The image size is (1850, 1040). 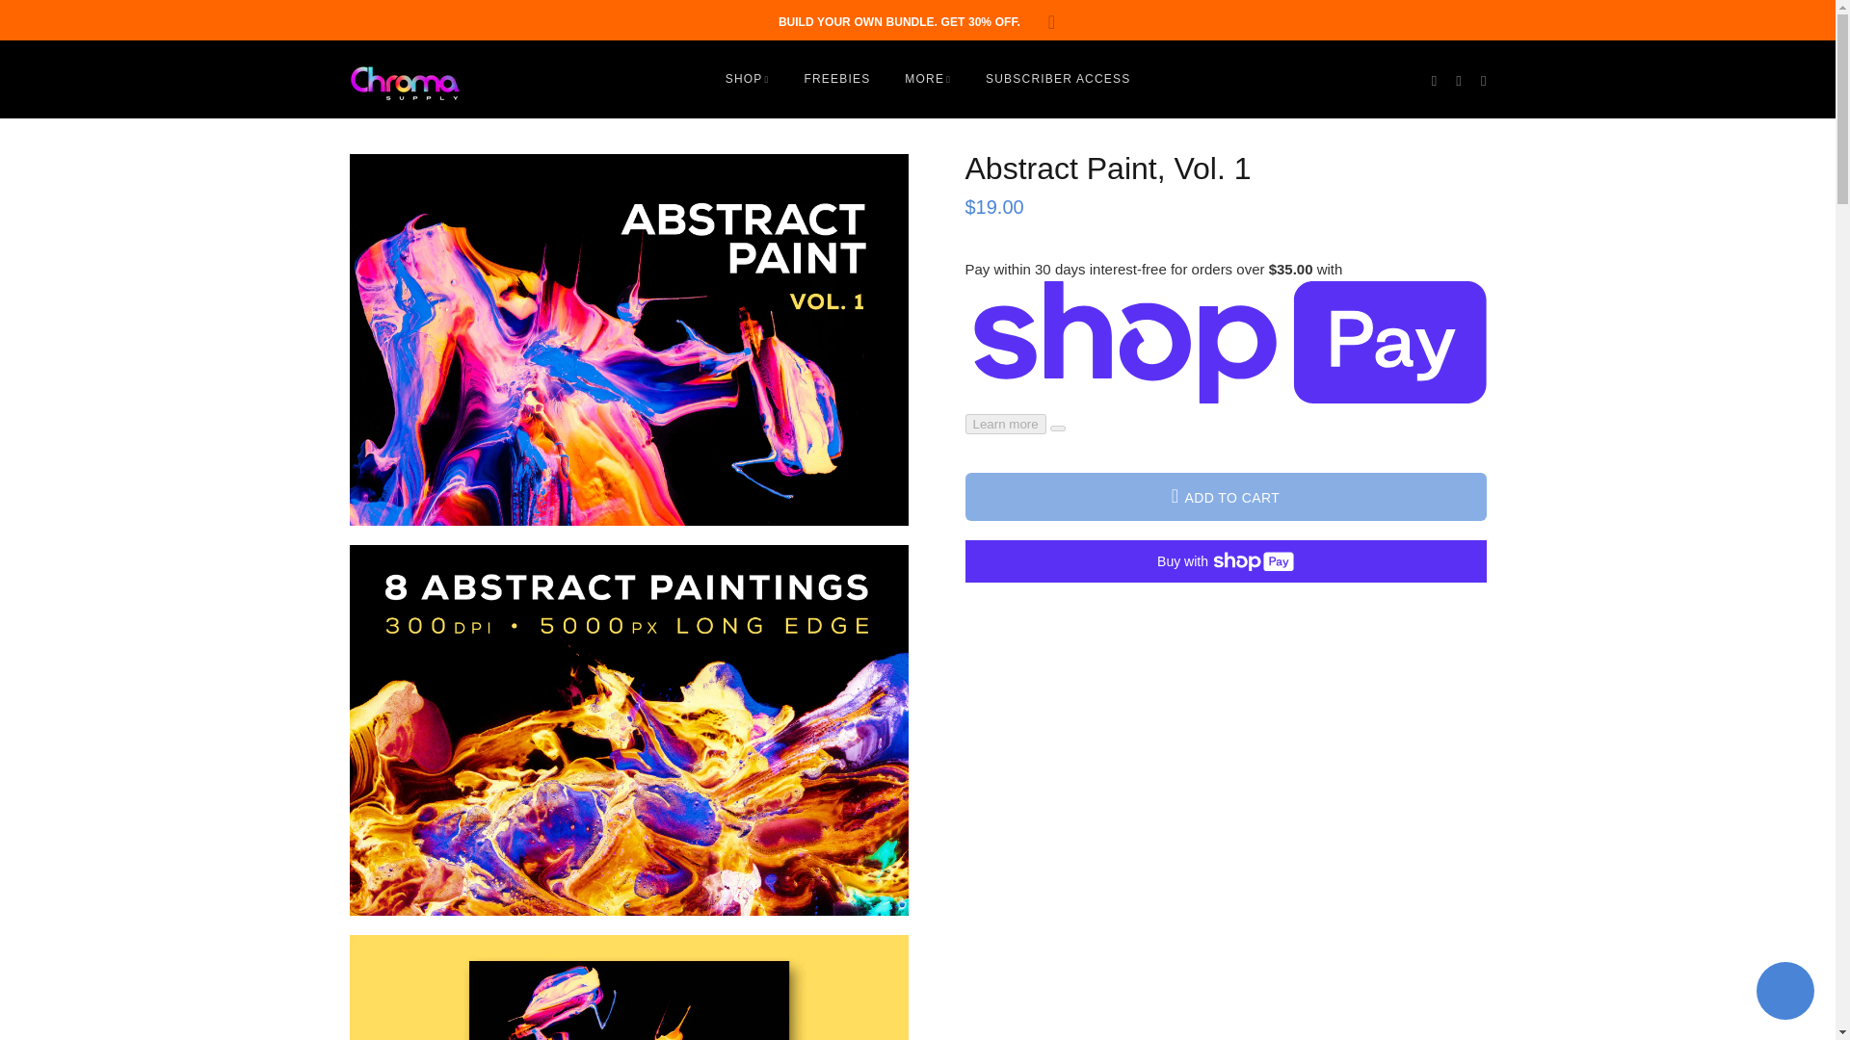 What do you see at coordinates (836, 79) in the screenshot?
I see `FREEBIES` at bounding box center [836, 79].